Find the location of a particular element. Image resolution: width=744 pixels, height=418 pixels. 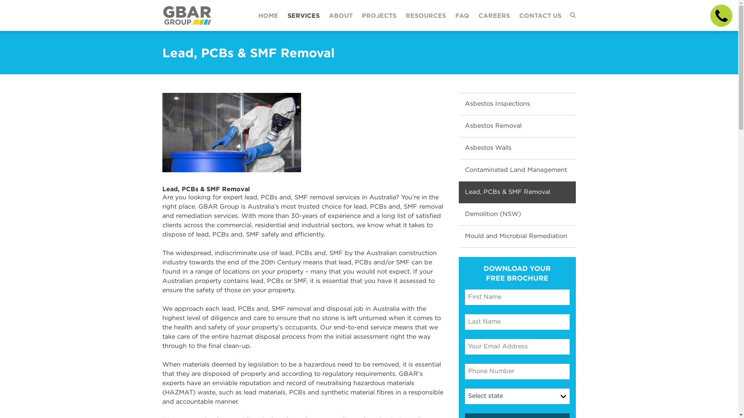

Asbestos Walls is located at coordinates (517, 148).